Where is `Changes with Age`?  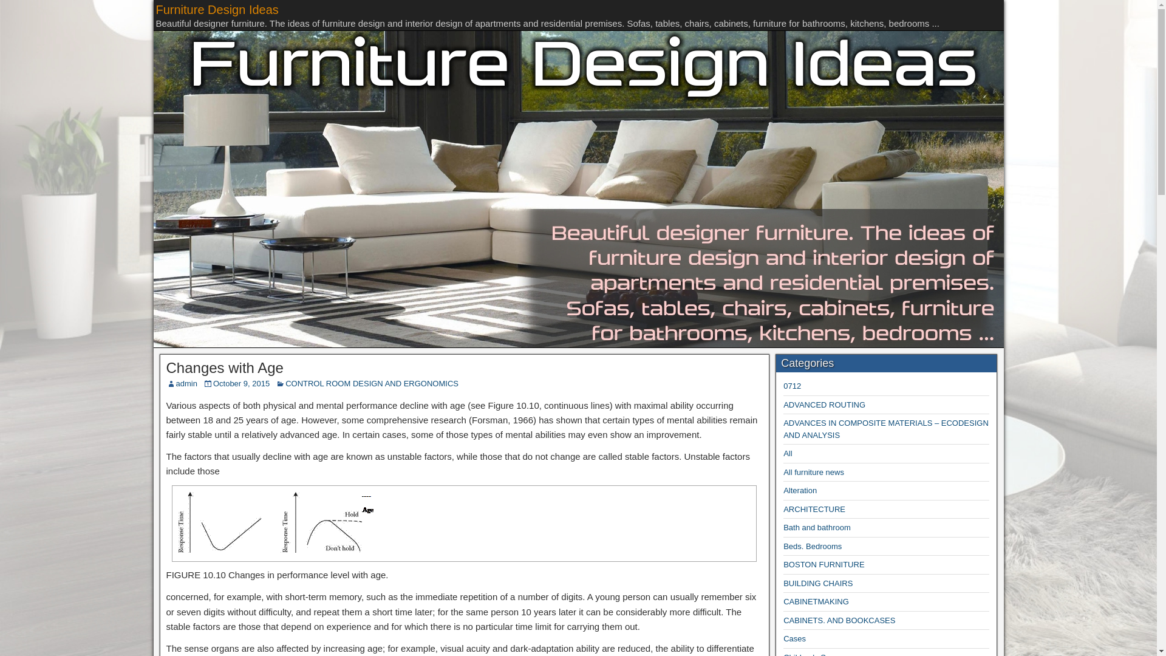 Changes with Age is located at coordinates (225, 367).